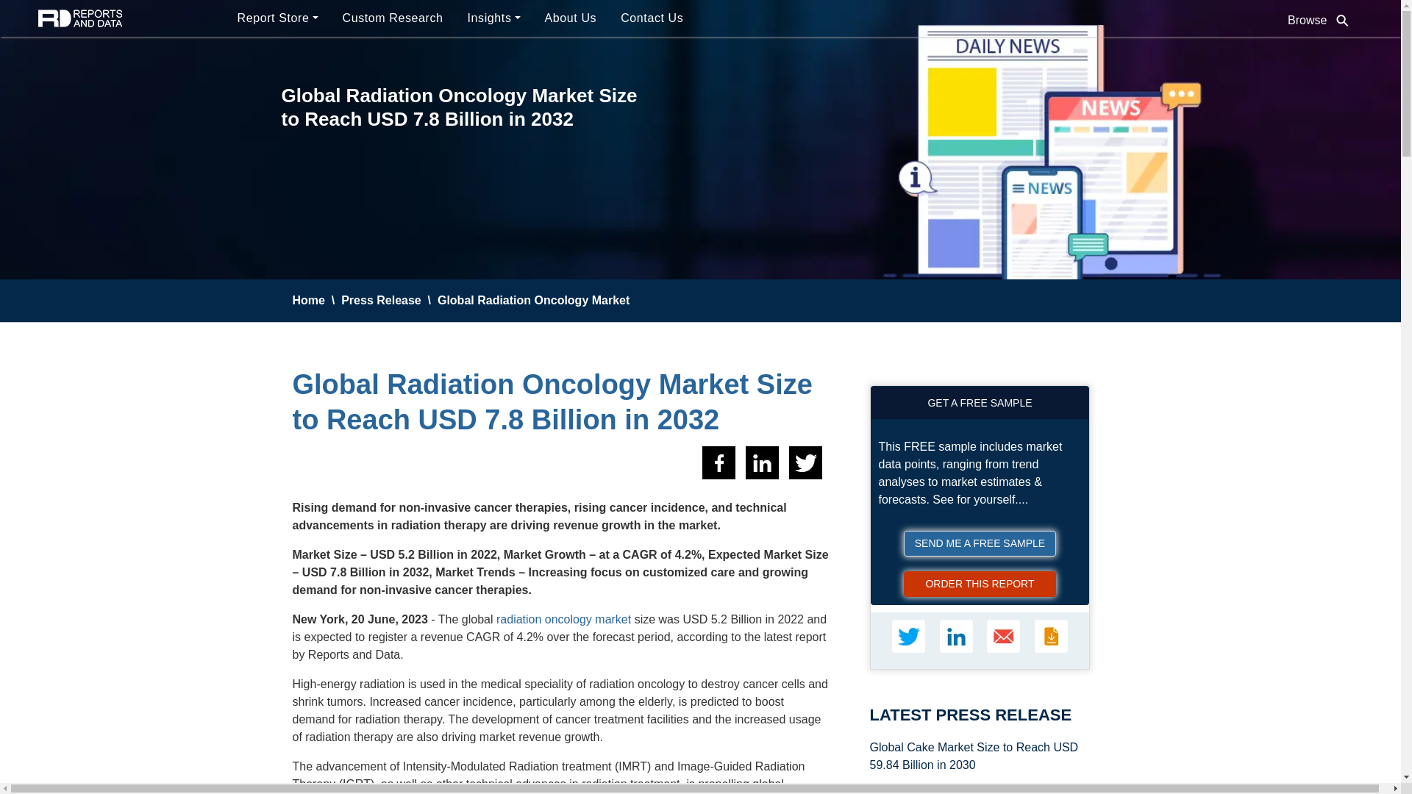 This screenshot has height=794, width=1412. Describe the element at coordinates (1003, 636) in the screenshot. I see `Share by Email` at that location.